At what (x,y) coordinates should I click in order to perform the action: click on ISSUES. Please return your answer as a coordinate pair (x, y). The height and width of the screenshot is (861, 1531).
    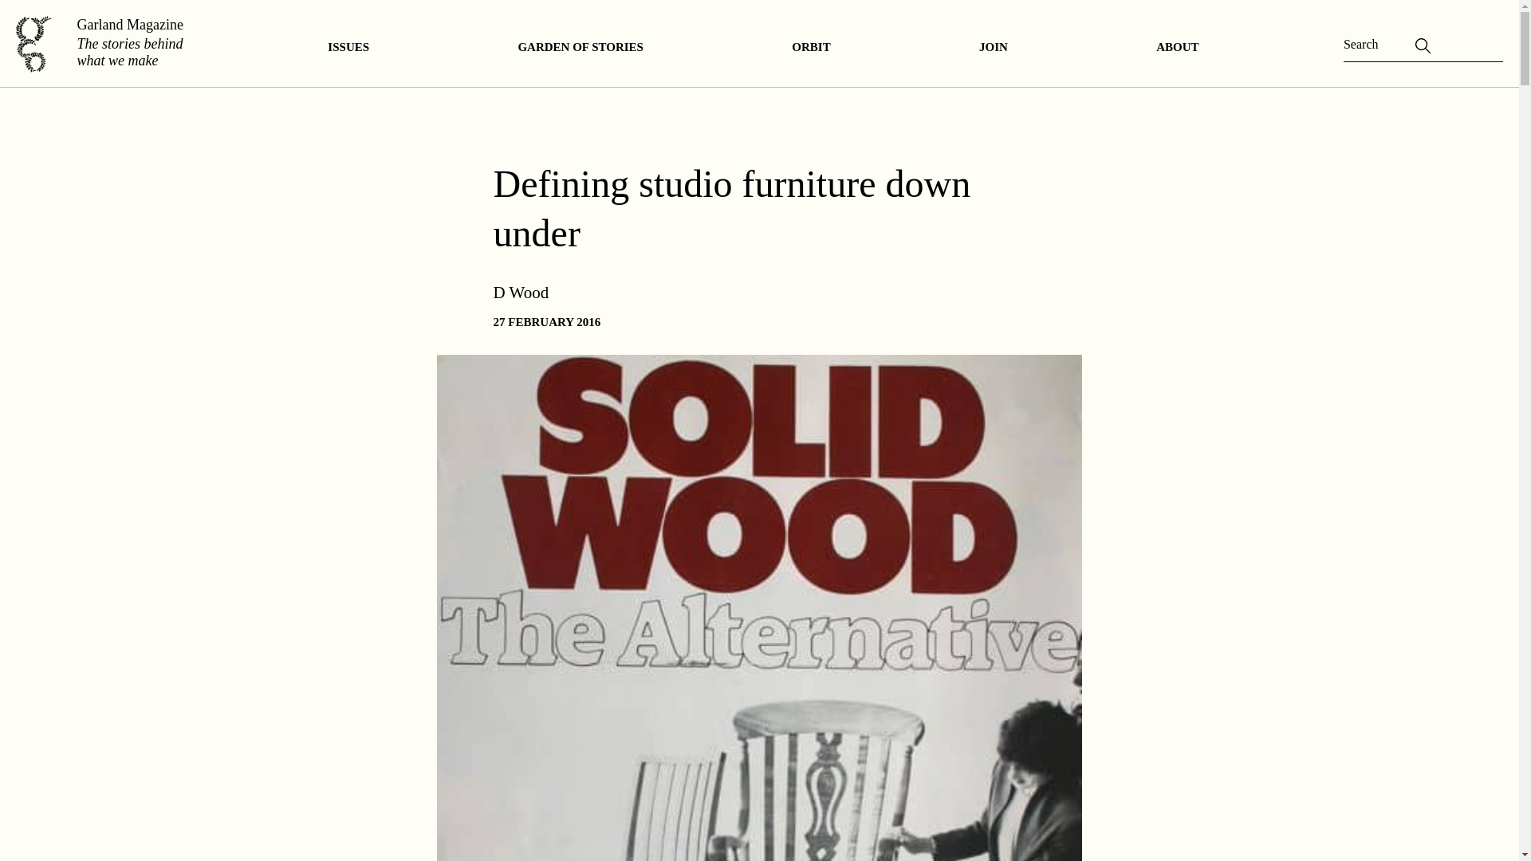
    Looking at the image, I should click on (348, 46).